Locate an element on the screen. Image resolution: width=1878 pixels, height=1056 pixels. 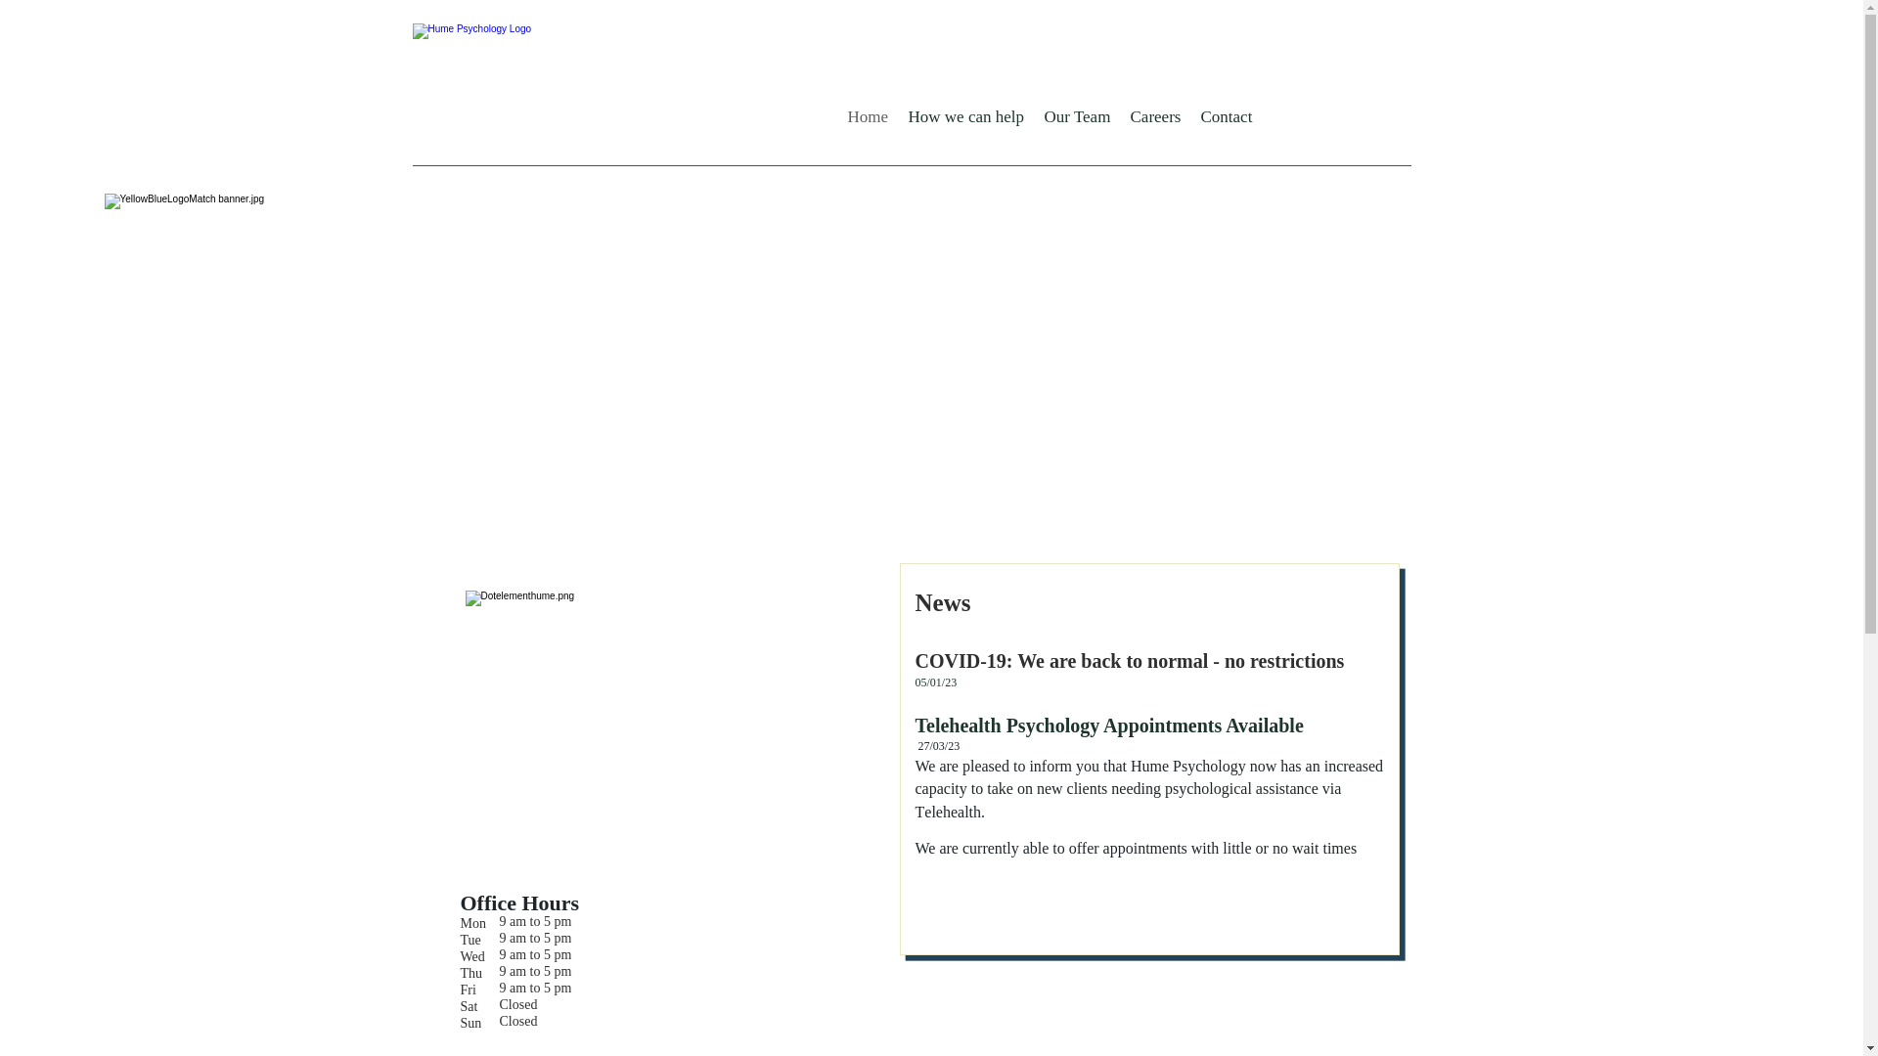
Home is located at coordinates (868, 117).